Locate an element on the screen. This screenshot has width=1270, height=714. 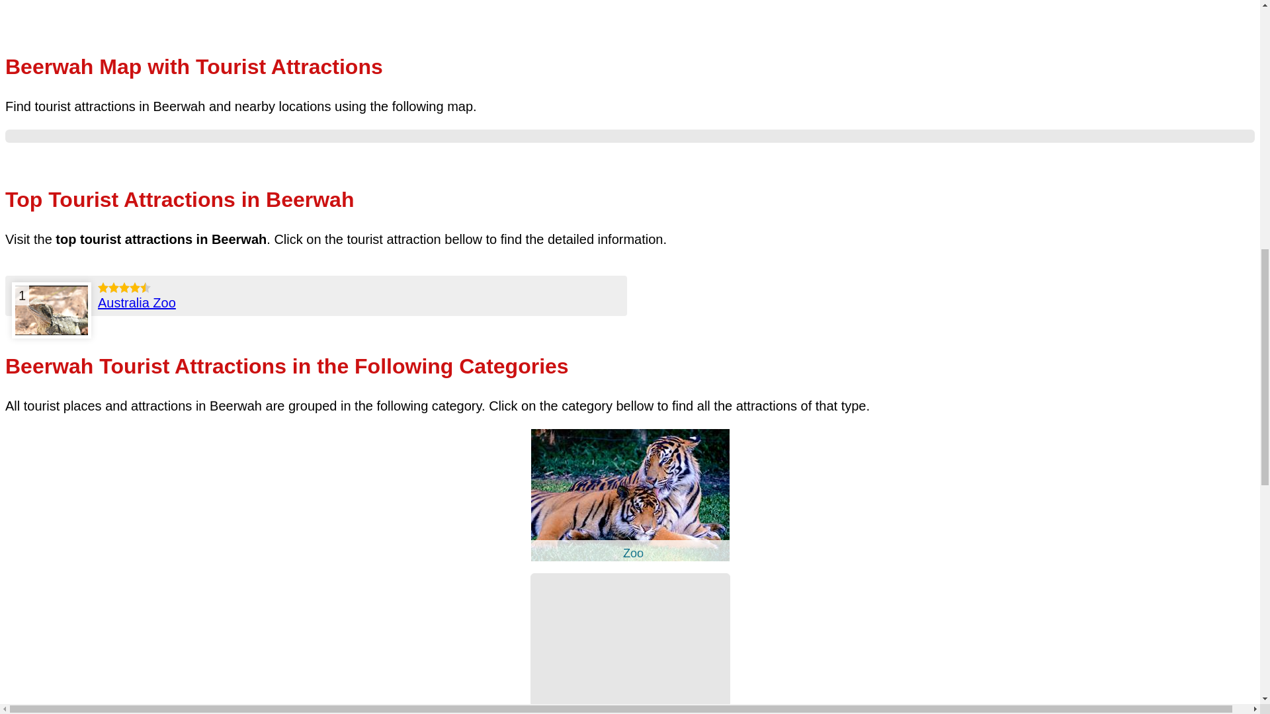
Zoo is located at coordinates (630, 495).